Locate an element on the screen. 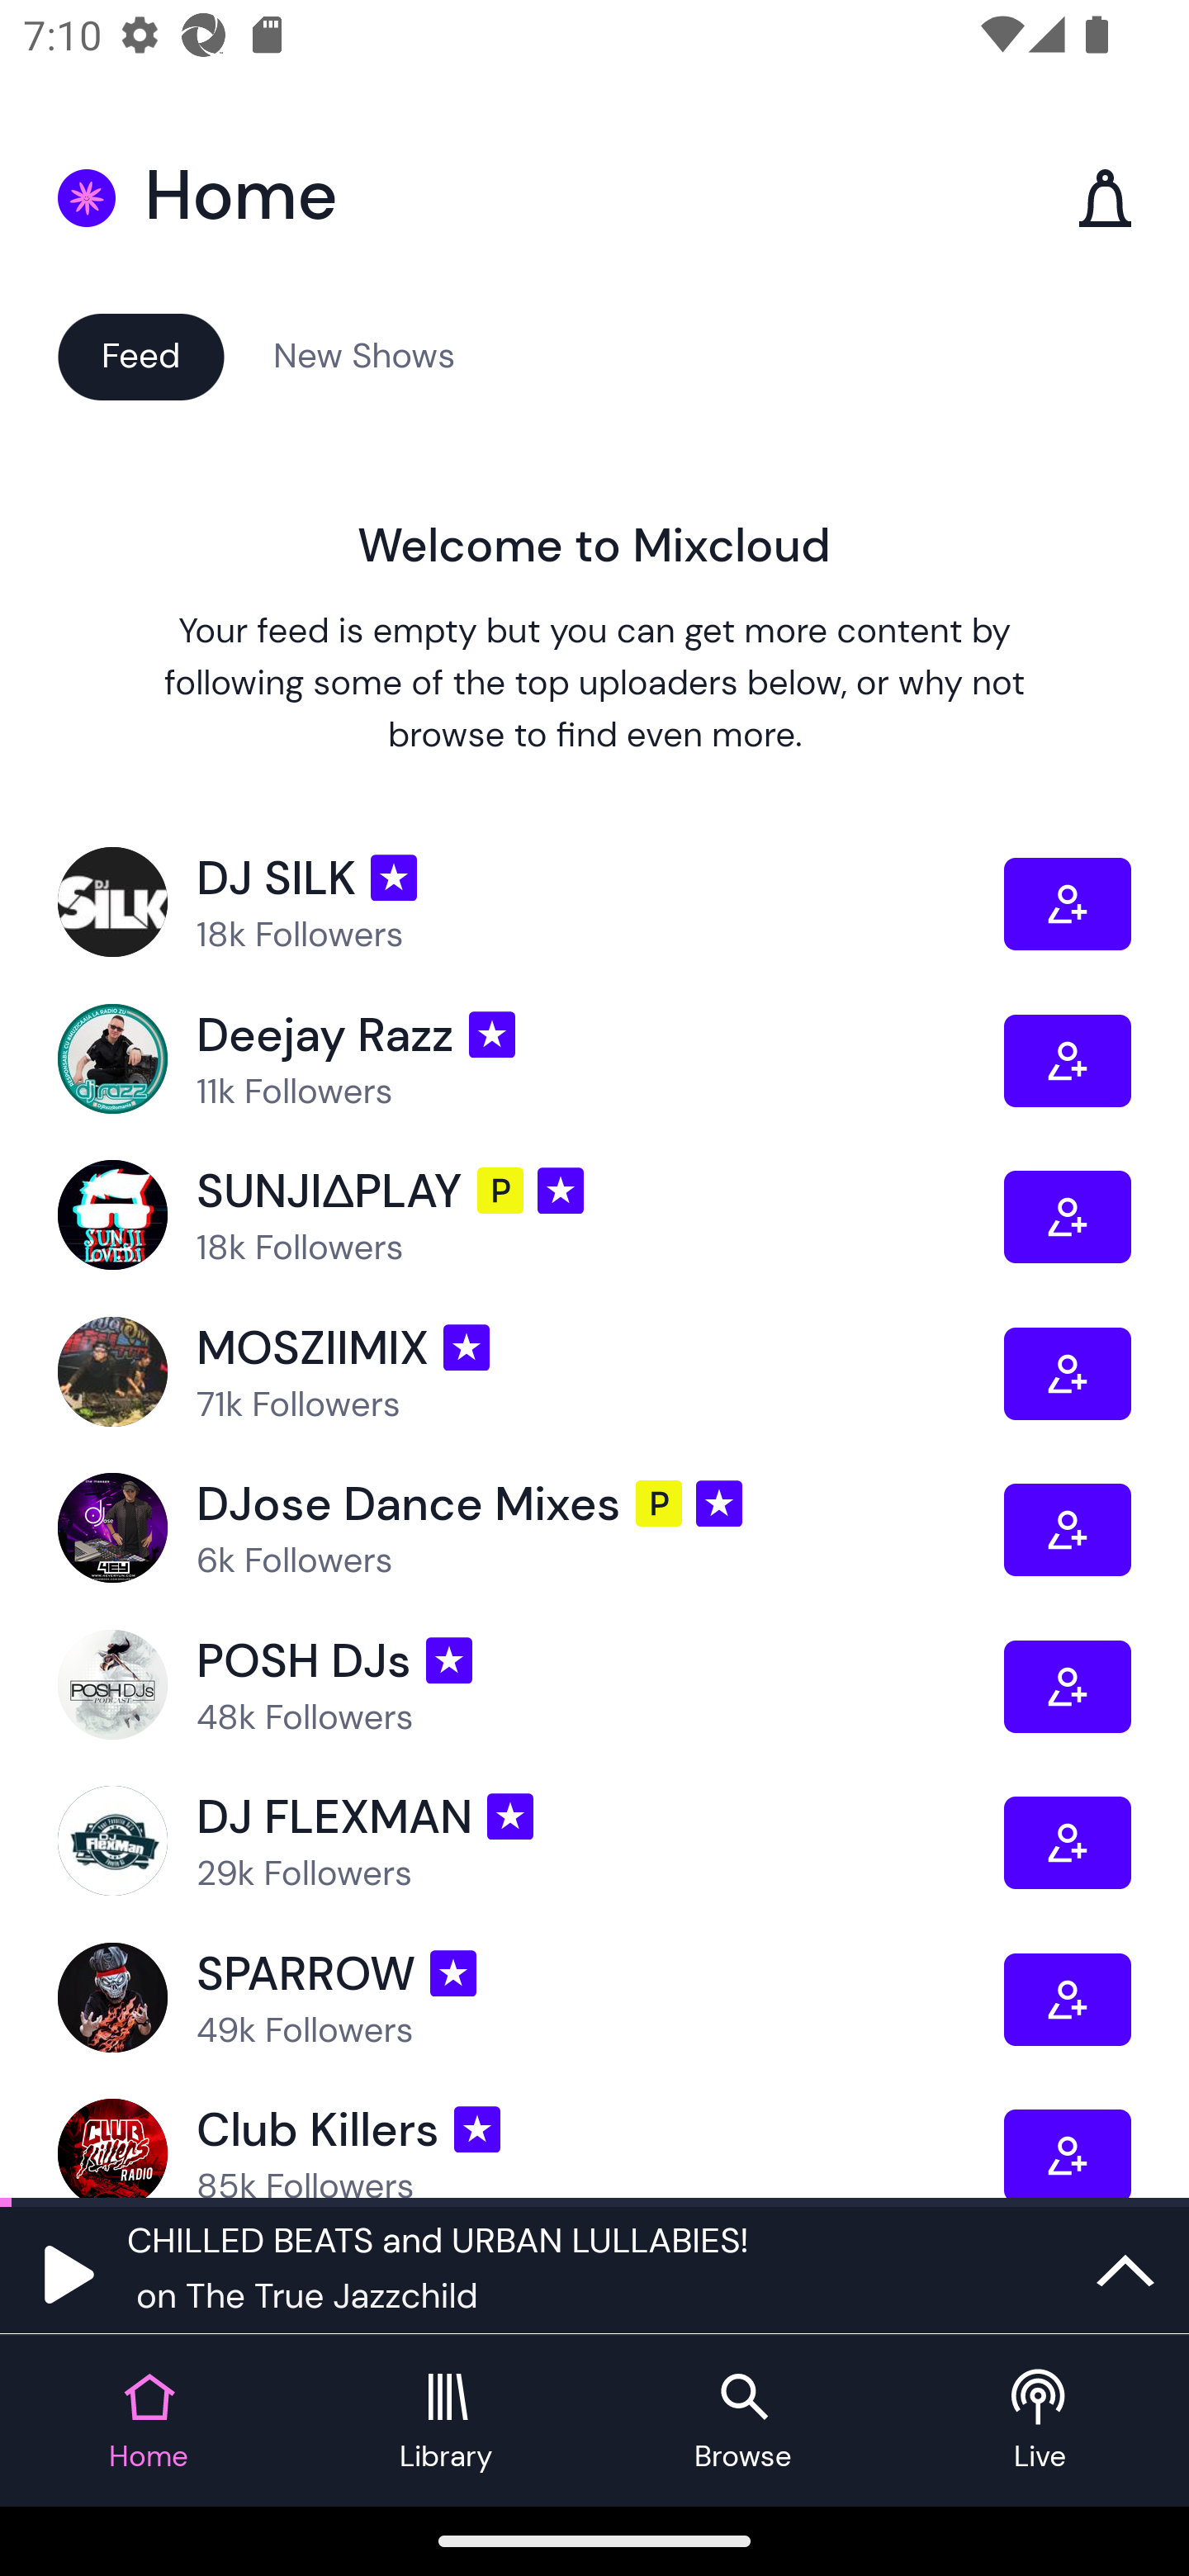 The height and width of the screenshot is (2576, 1189). DJ SILK, 18k Followers DJ SILK 18k Followers is located at coordinates (530, 903).